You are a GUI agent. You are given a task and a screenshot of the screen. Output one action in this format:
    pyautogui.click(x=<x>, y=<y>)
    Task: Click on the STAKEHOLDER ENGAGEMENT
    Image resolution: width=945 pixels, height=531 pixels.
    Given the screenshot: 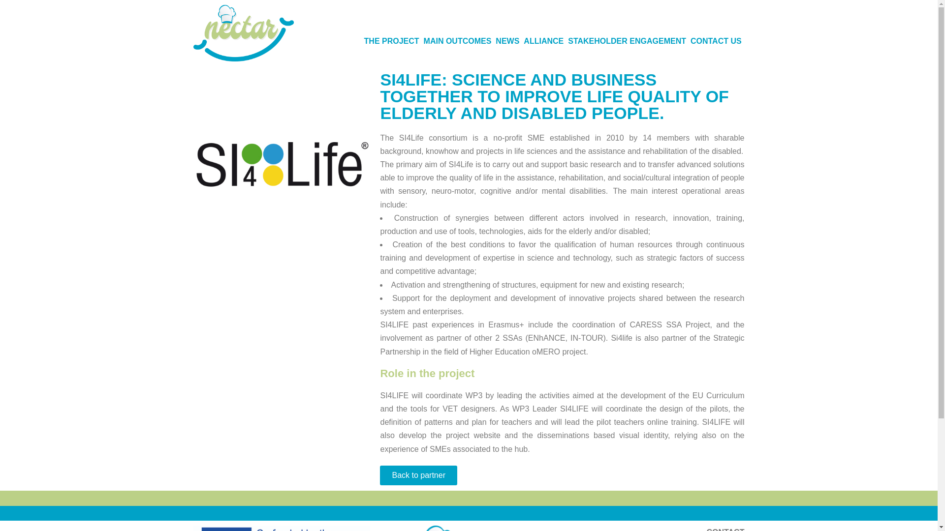 What is the action you would take?
    pyautogui.click(x=627, y=41)
    